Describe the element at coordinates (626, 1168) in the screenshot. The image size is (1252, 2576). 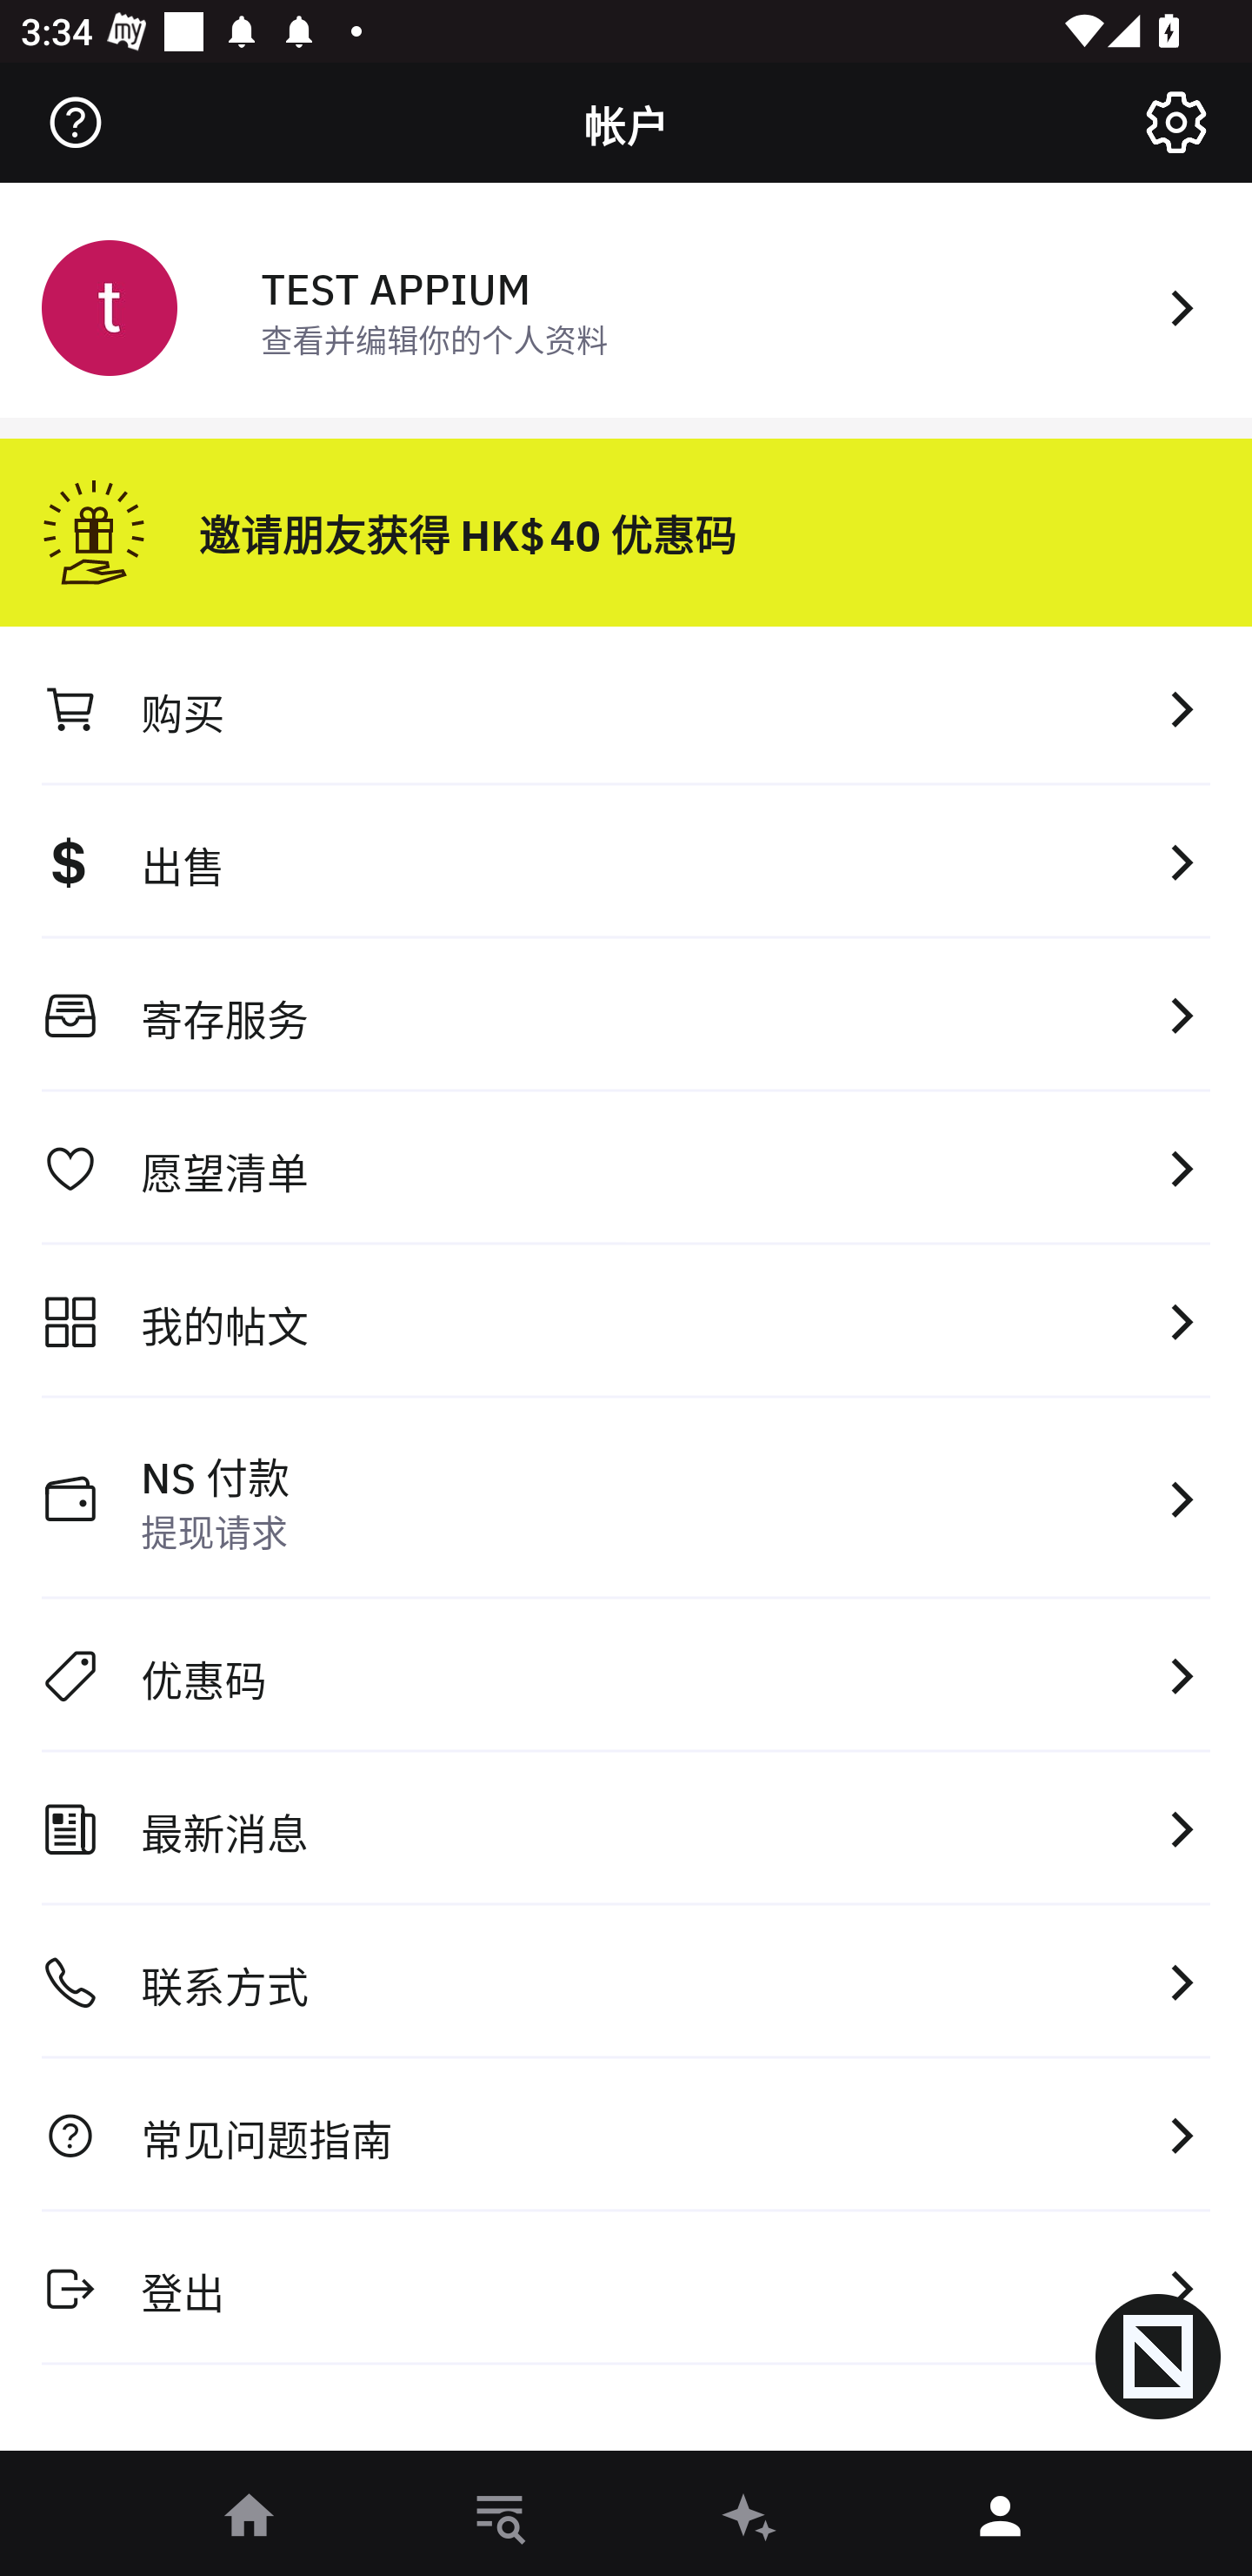
I see ` 愿望清单 ` at that location.